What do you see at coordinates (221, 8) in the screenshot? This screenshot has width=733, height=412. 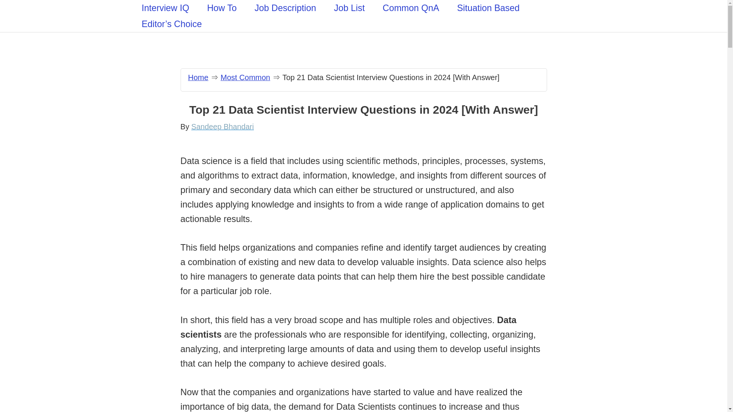 I see `How To` at bounding box center [221, 8].